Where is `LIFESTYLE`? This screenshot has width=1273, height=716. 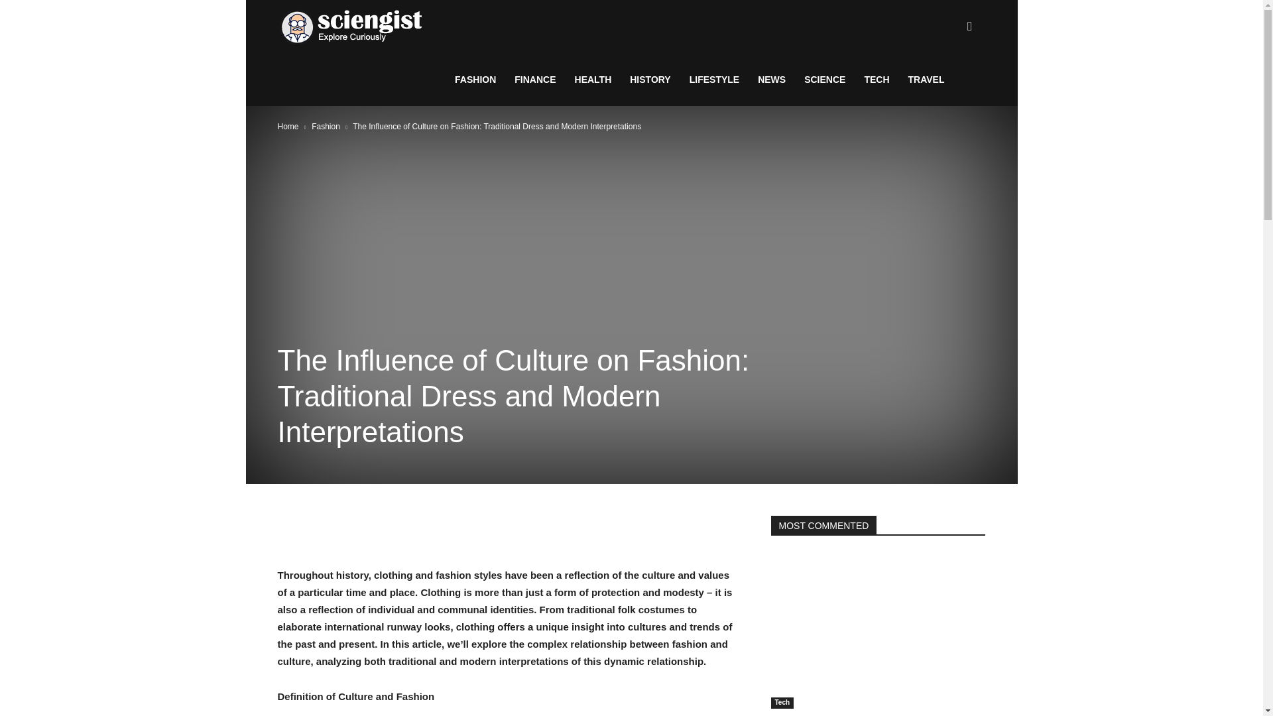 LIFESTYLE is located at coordinates (713, 79).